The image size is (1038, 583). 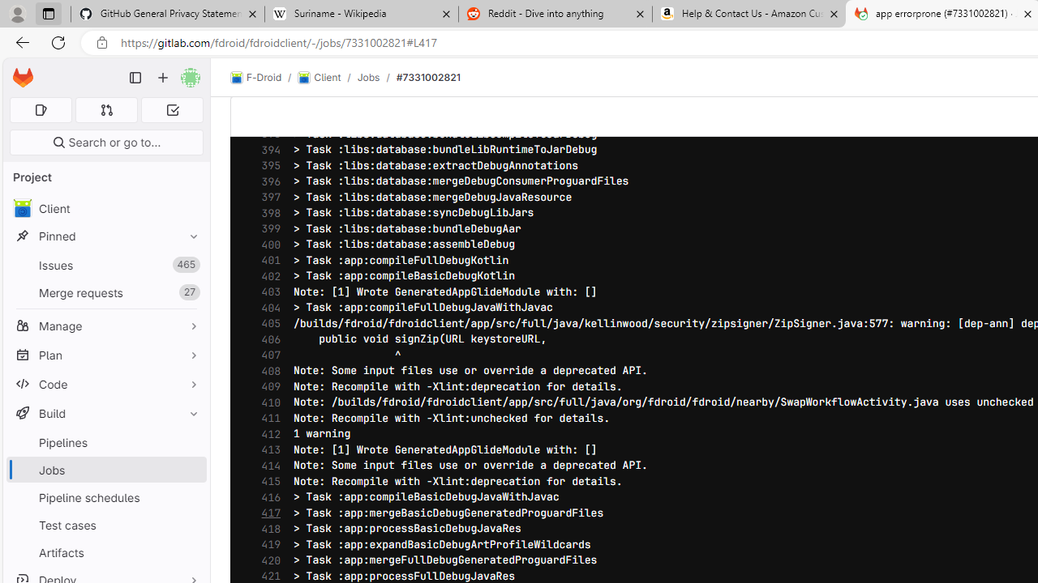 What do you see at coordinates (267, 102) in the screenshot?
I see `391` at bounding box center [267, 102].